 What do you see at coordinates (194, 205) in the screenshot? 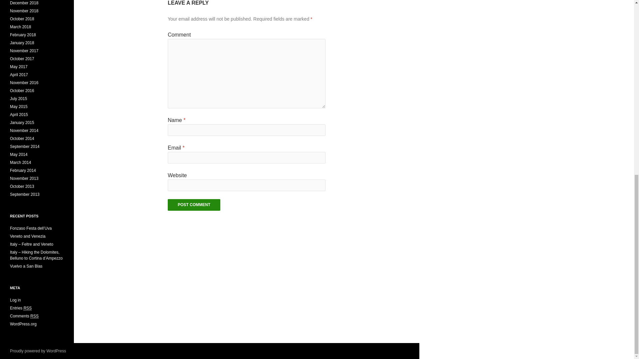
I see `Post Comment` at bounding box center [194, 205].